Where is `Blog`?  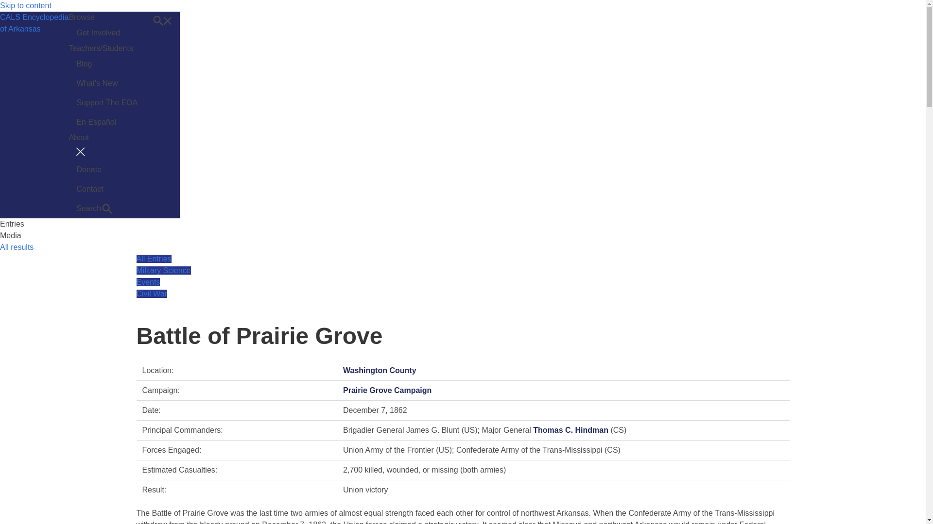 Blog is located at coordinates (107, 64).